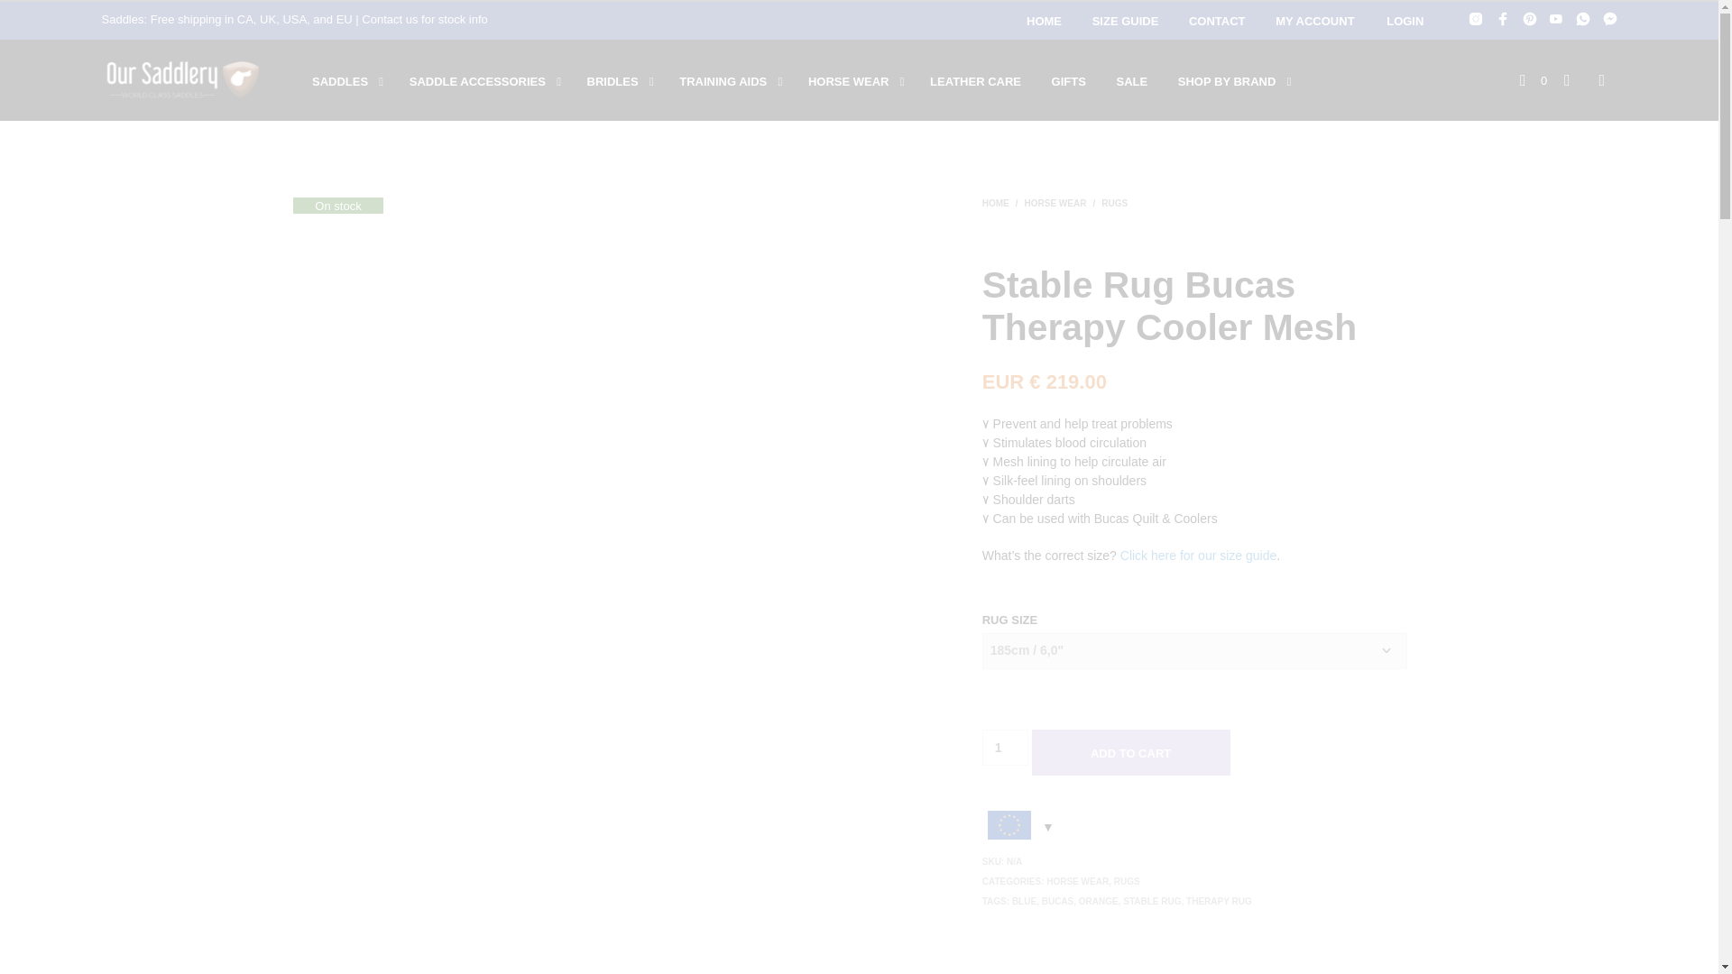 This screenshot has height=974, width=1732. Describe the element at coordinates (1005, 747) in the screenshot. I see `1` at that location.